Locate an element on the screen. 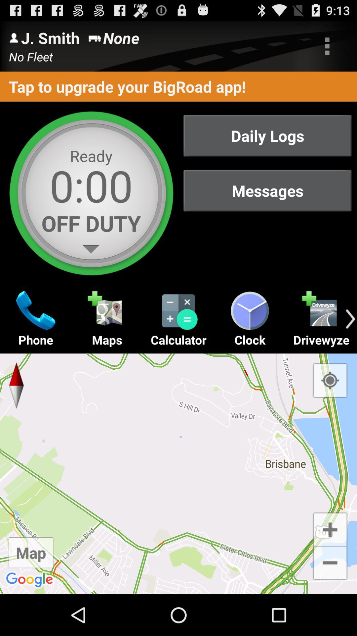 Image resolution: width=357 pixels, height=636 pixels. flip until the tap to upgrade icon is located at coordinates (178, 86).